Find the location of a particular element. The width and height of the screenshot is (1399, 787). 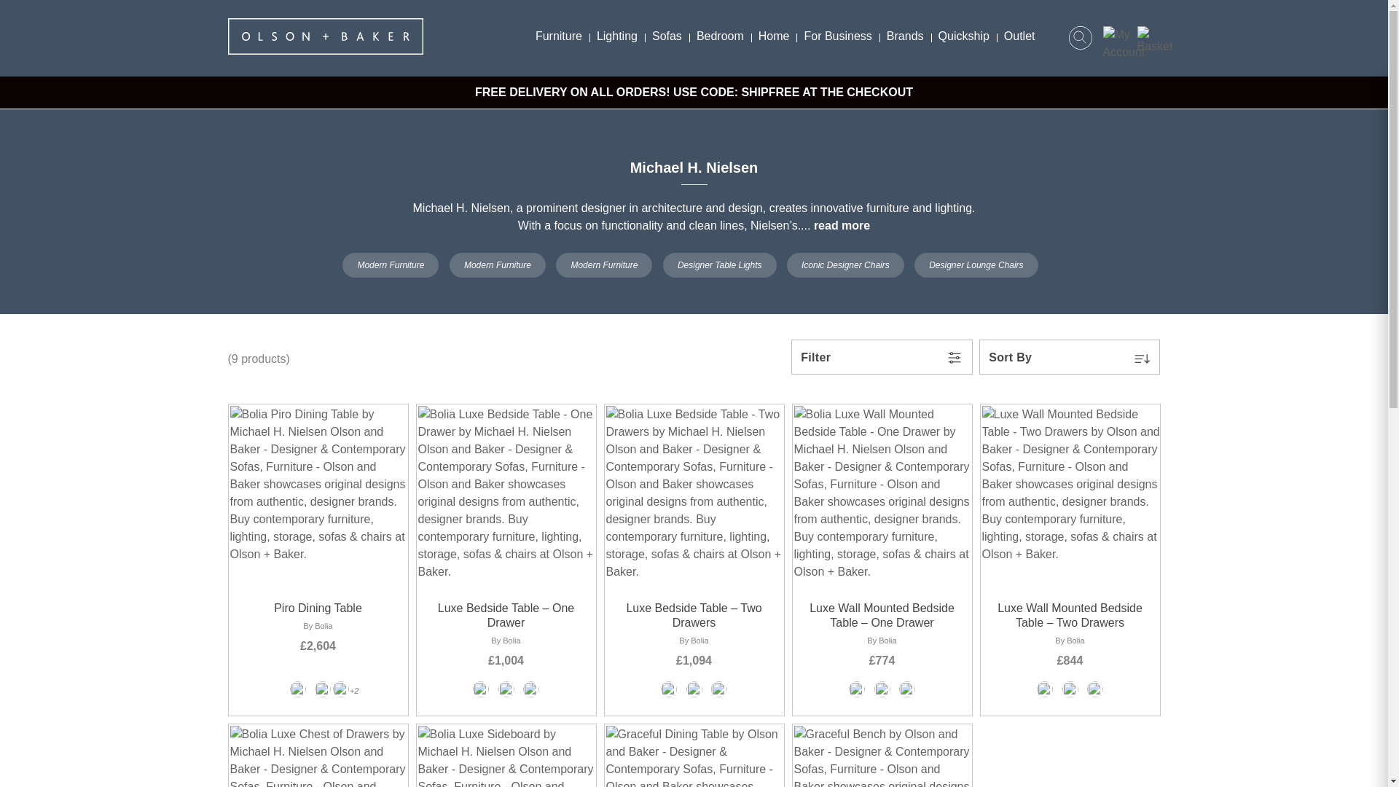

Bolia - Black Stained Oak is located at coordinates (1046, 693).